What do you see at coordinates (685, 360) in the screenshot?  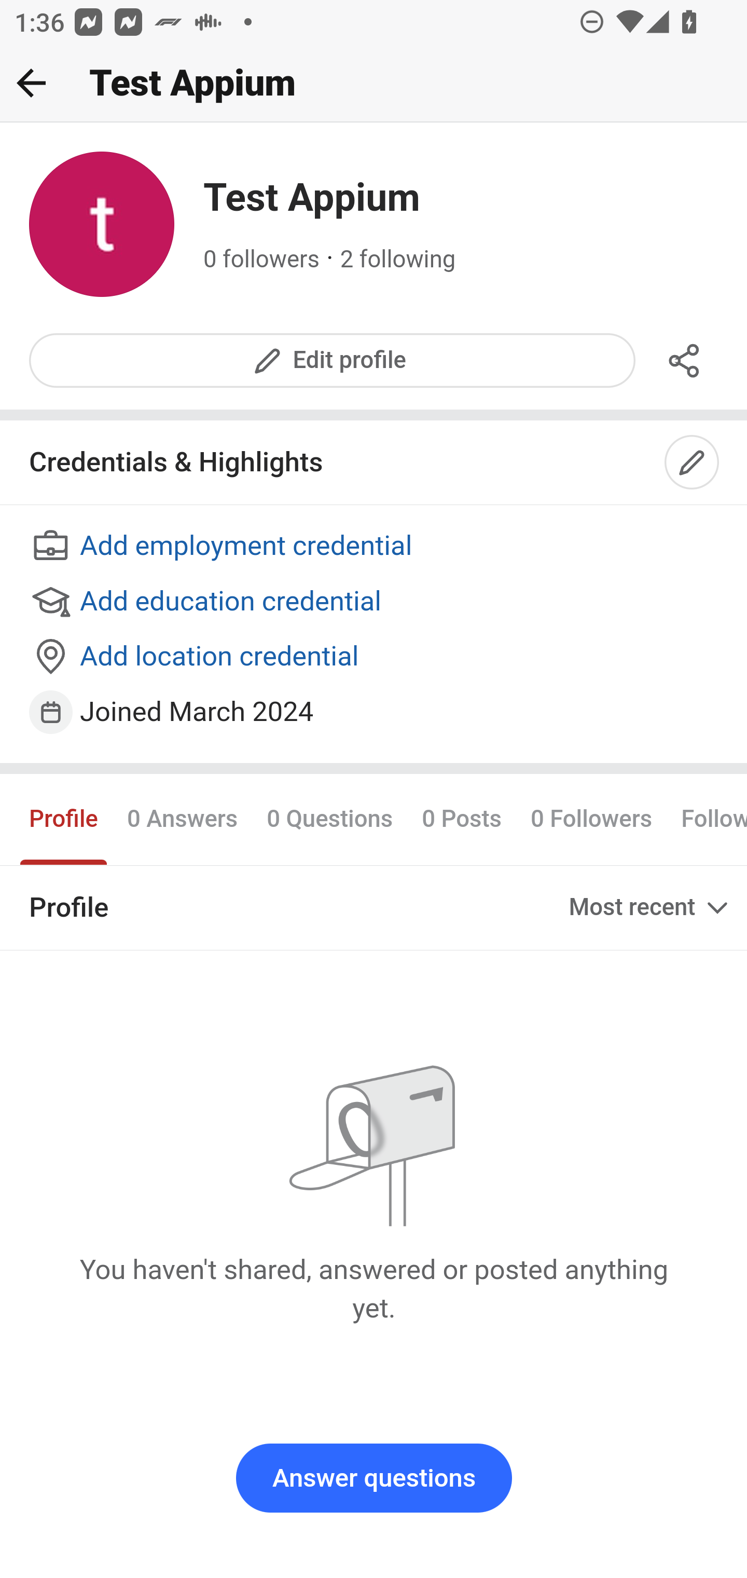 I see `Share` at bounding box center [685, 360].